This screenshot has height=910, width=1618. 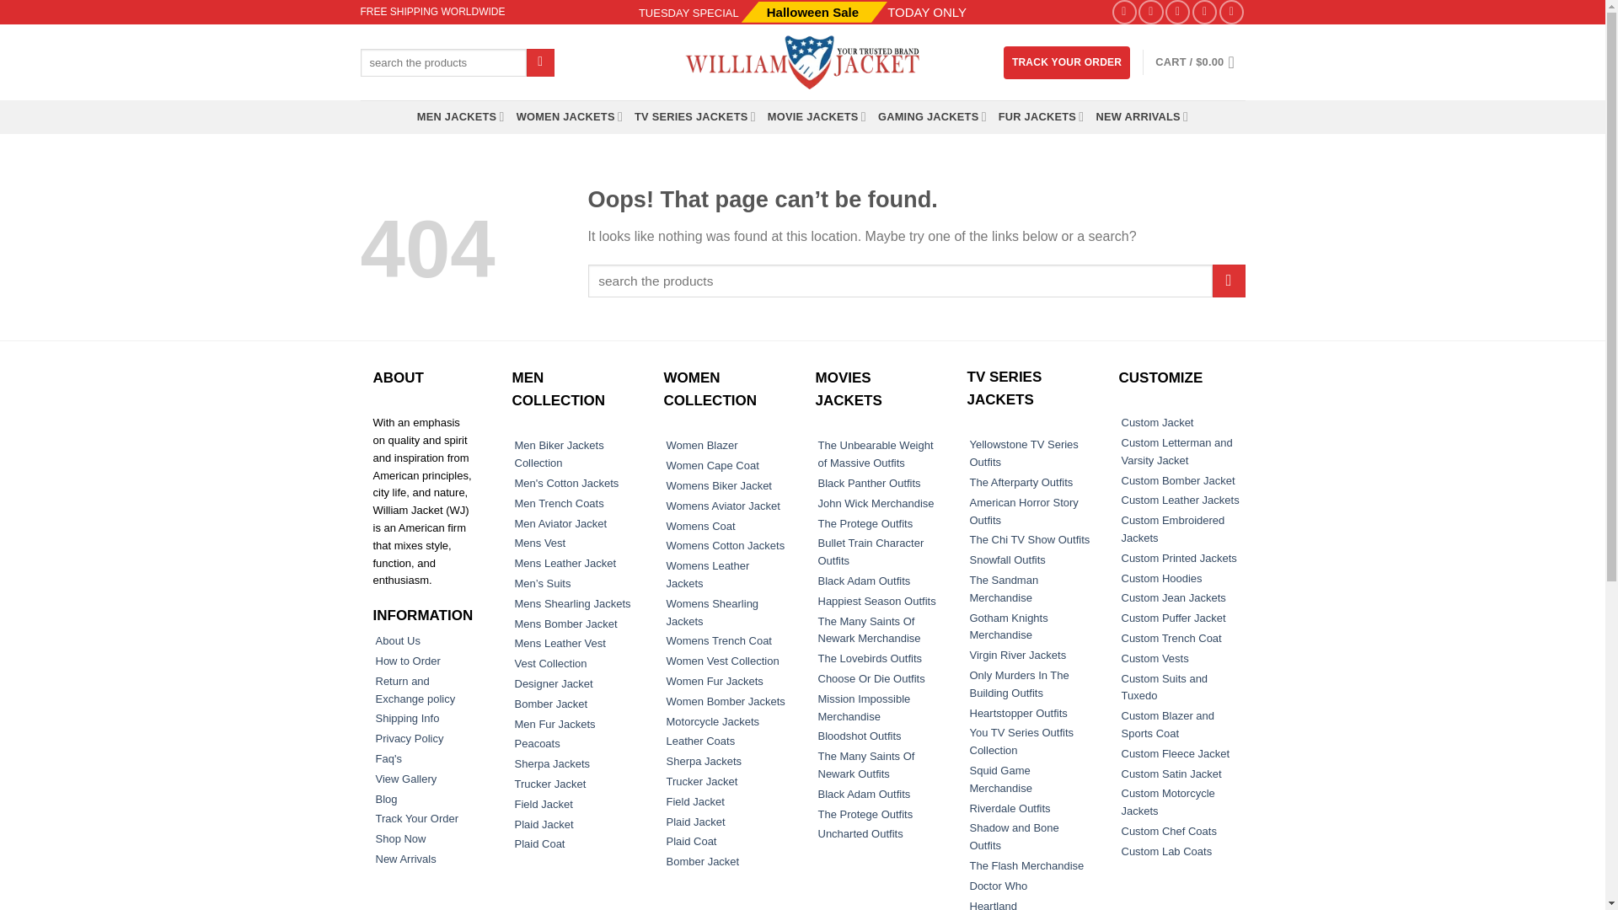 What do you see at coordinates (1151, 12) in the screenshot?
I see `Follow on Instagram` at bounding box center [1151, 12].